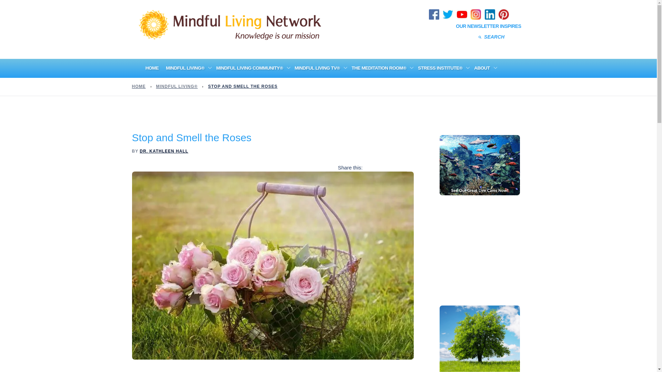 The width and height of the screenshot is (662, 372). Describe the element at coordinates (232, 23) in the screenshot. I see `Mindful Living Network` at that location.